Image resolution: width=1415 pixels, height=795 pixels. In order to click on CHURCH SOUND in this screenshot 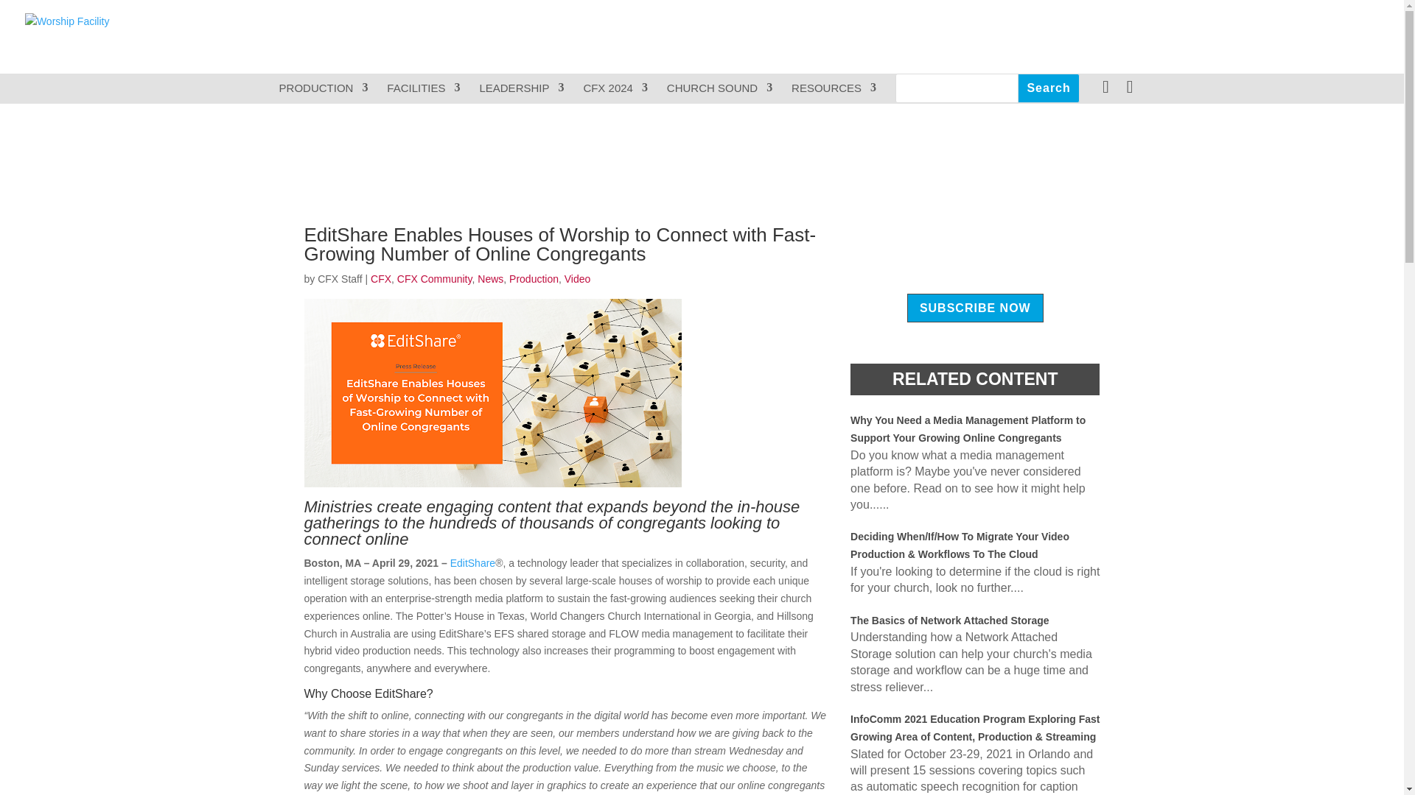, I will do `click(719, 88)`.